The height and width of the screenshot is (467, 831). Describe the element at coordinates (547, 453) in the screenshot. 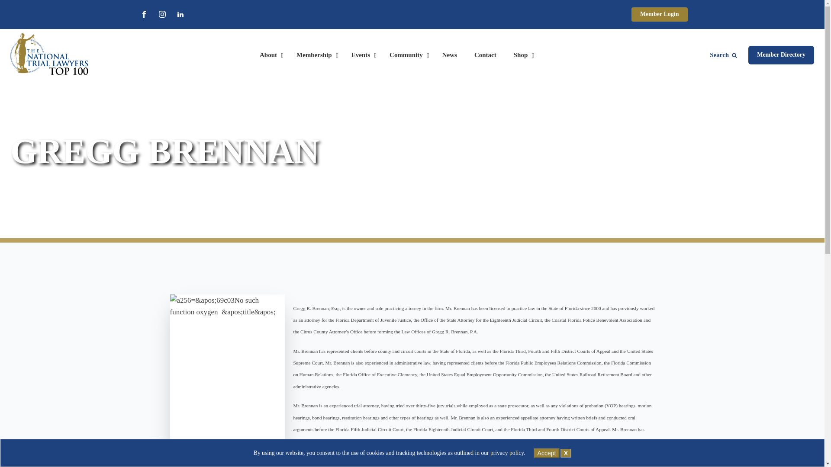

I see `Accept` at that location.